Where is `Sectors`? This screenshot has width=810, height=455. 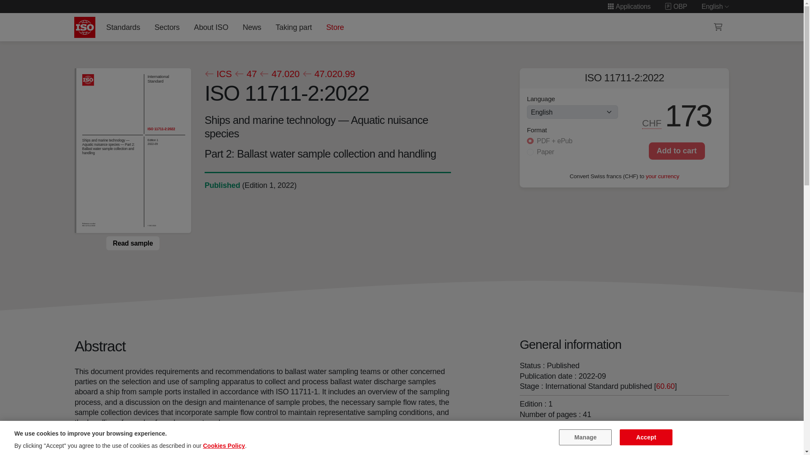
Sectors is located at coordinates (167, 27).